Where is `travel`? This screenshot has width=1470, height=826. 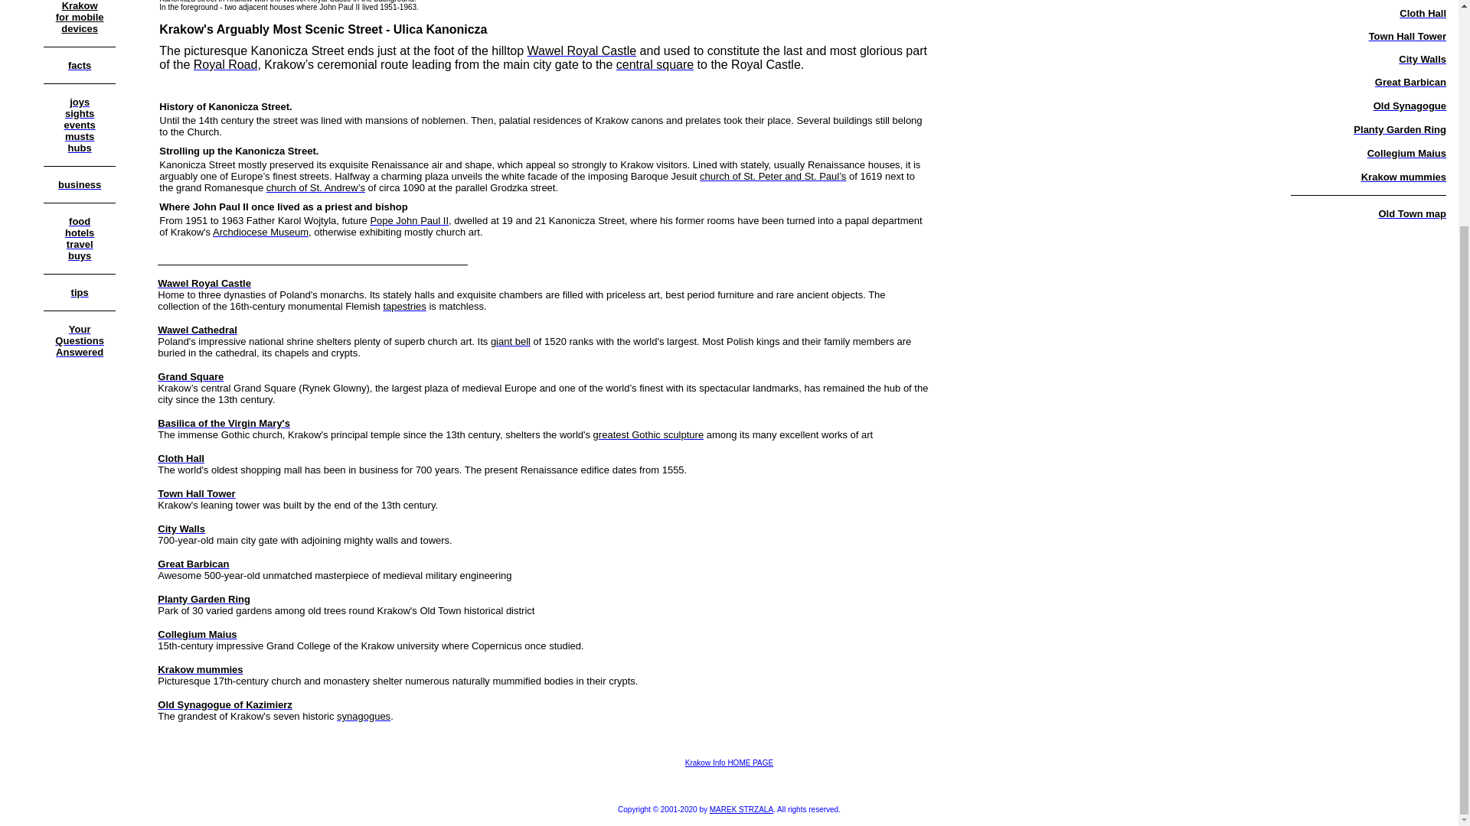 travel is located at coordinates (80, 17).